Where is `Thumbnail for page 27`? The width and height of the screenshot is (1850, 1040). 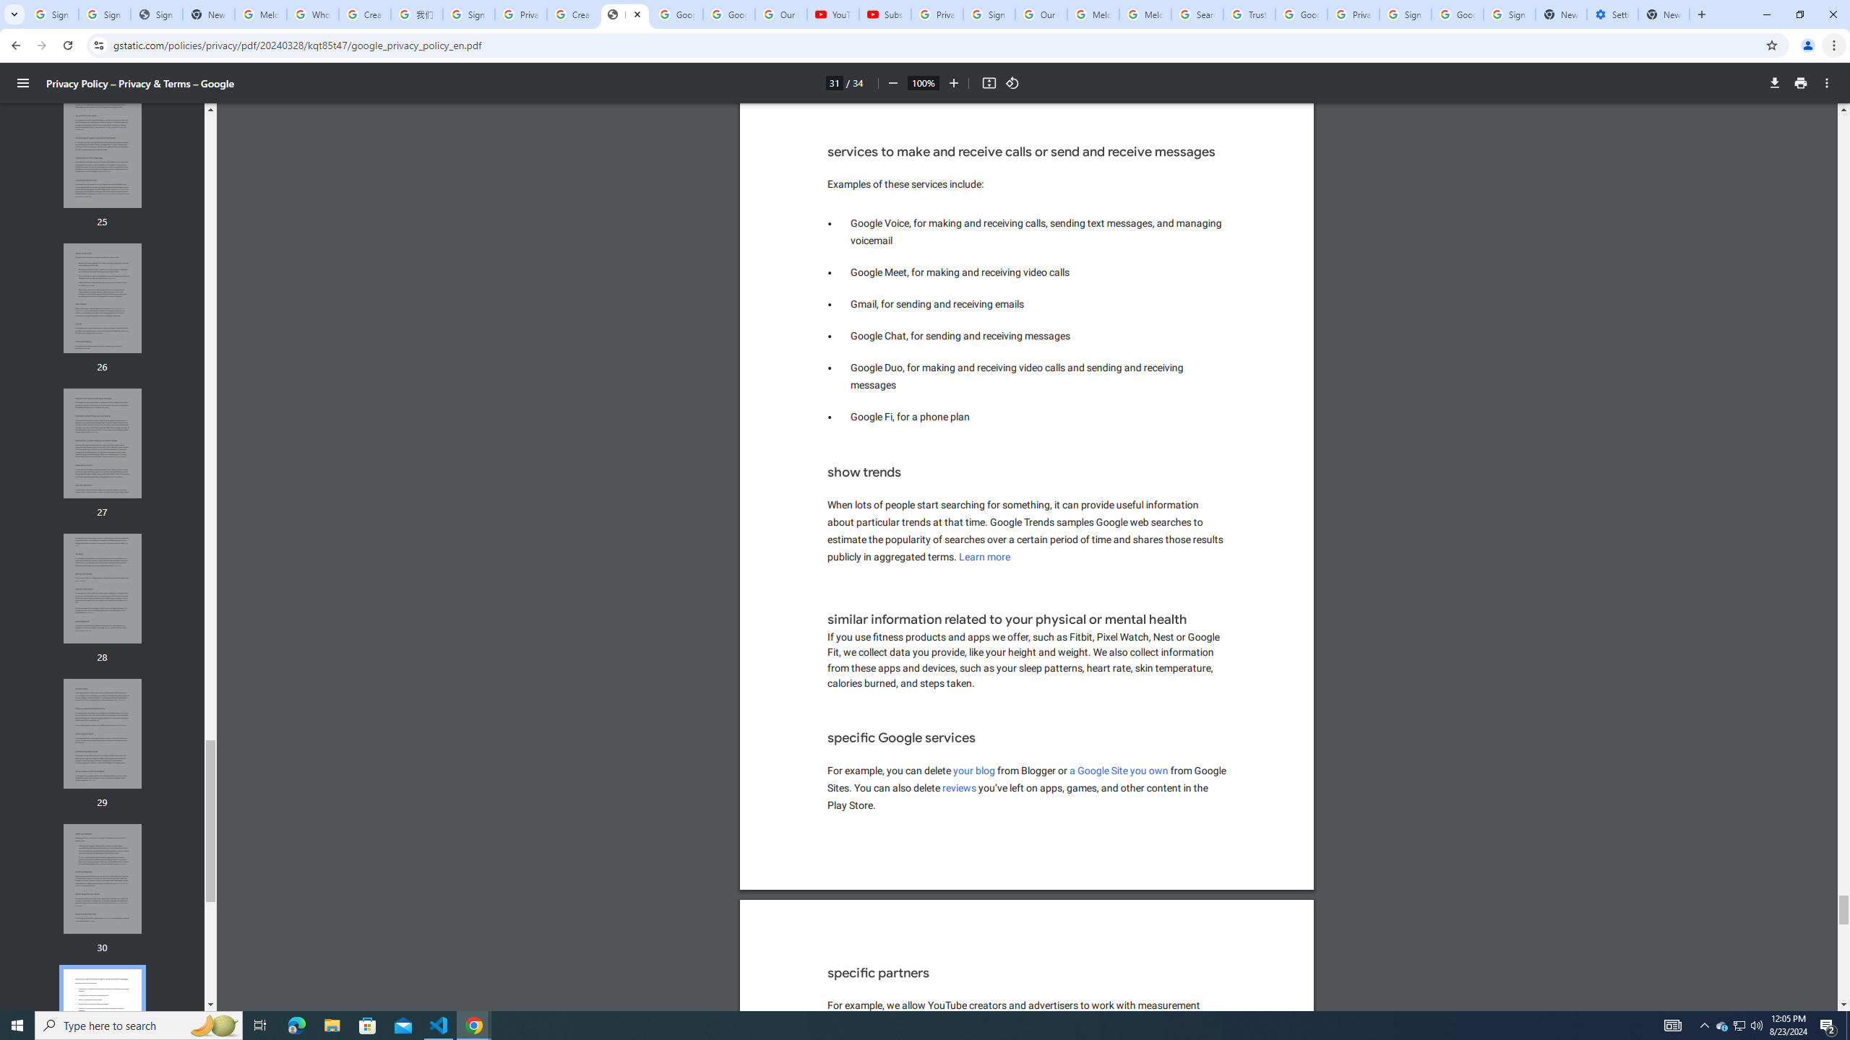
Thumbnail for page 27 is located at coordinates (103, 443).